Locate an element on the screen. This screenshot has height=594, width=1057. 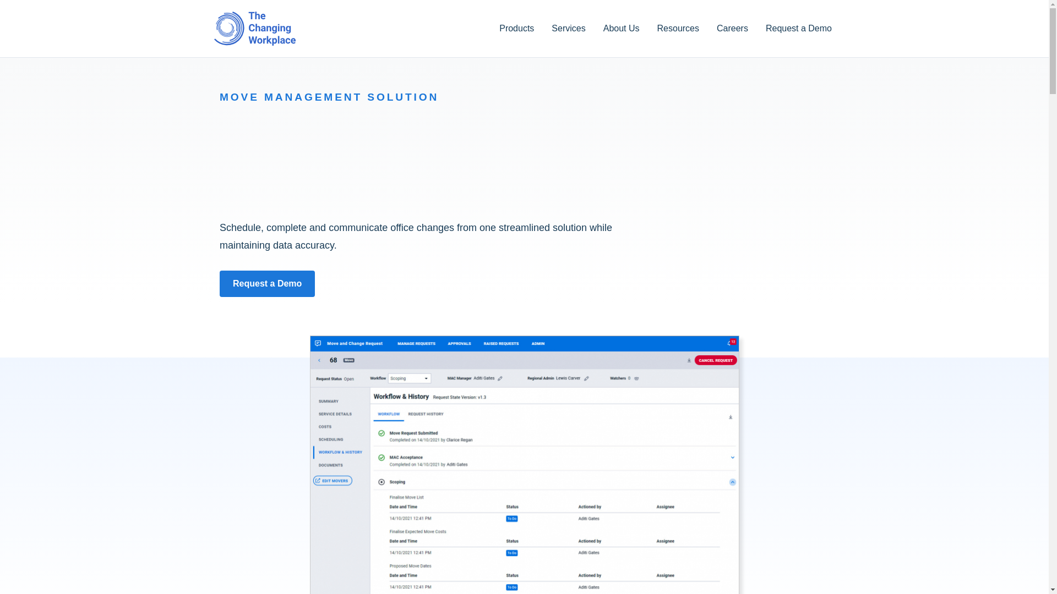
Request a Demo is located at coordinates (798, 29).